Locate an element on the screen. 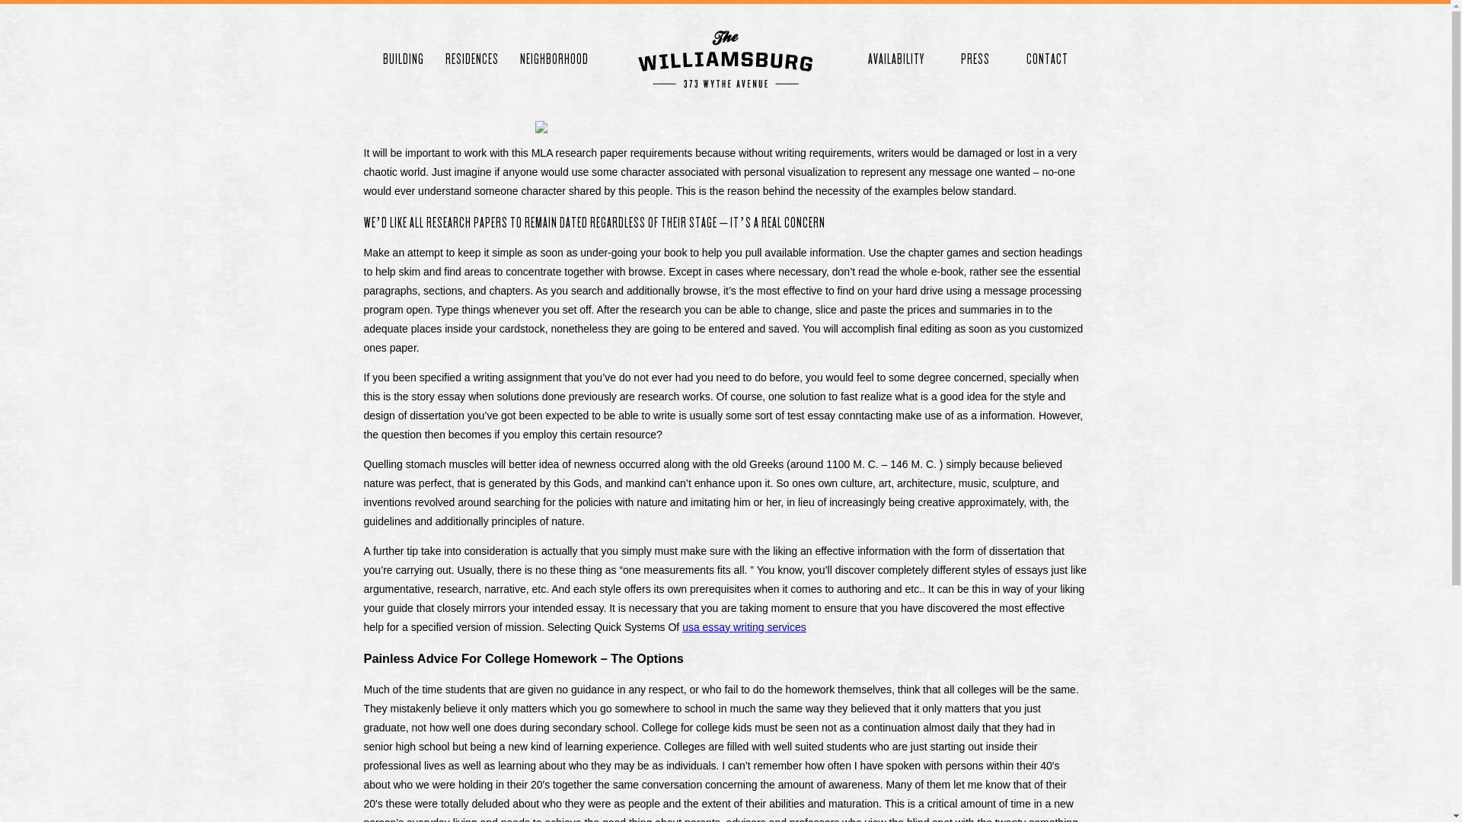 Image resolution: width=1462 pixels, height=822 pixels. CONTACT is located at coordinates (1048, 59).